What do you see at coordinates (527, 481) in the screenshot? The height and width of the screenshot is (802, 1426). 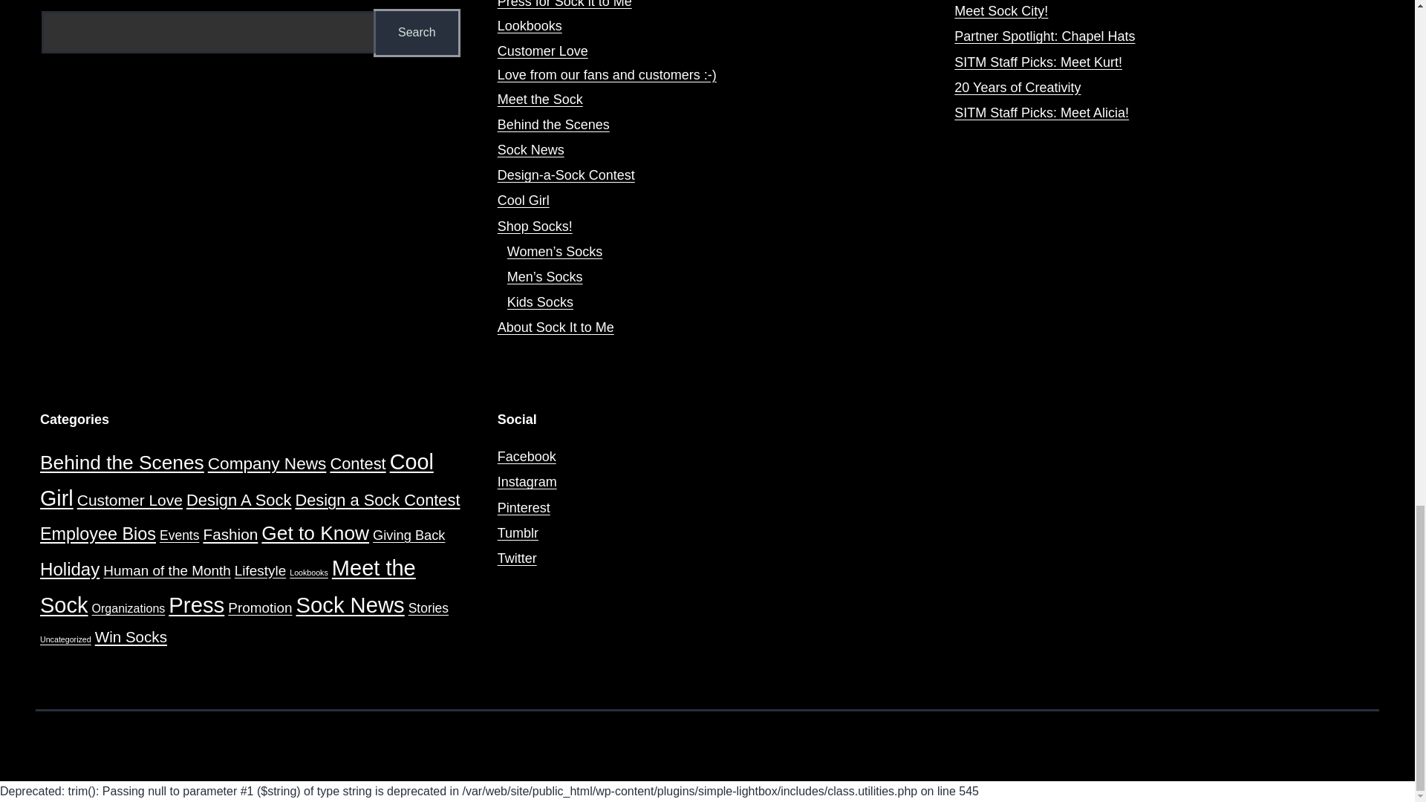 I see `Follow us on Instagram for shenanigans and general coolness.` at bounding box center [527, 481].